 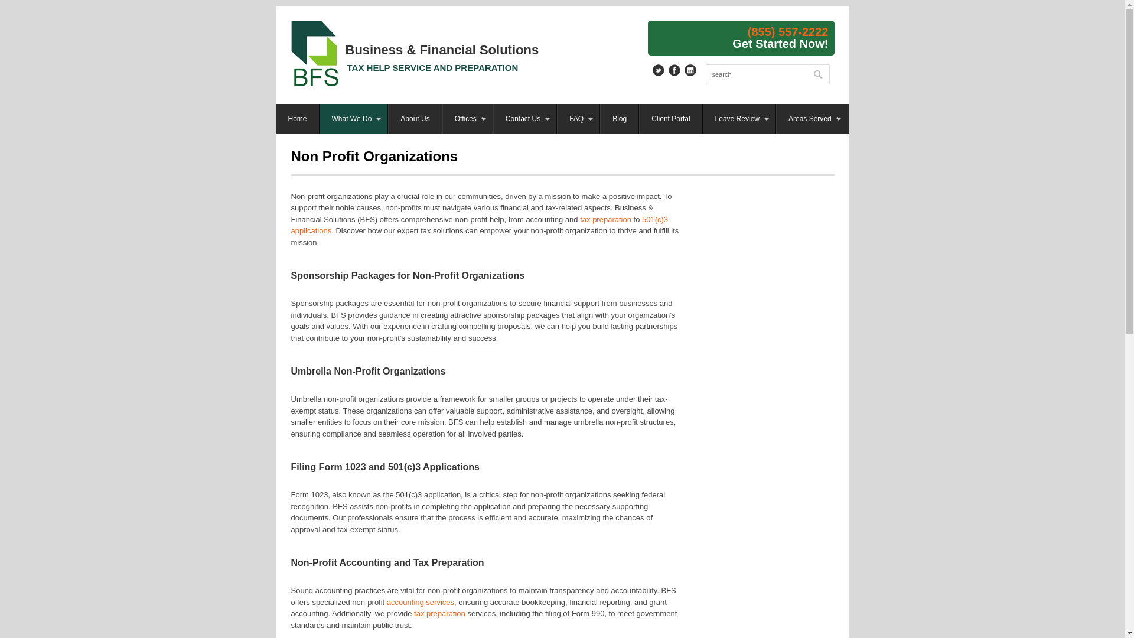 What do you see at coordinates (658, 70) in the screenshot?
I see `twitter` at bounding box center [658, 70].